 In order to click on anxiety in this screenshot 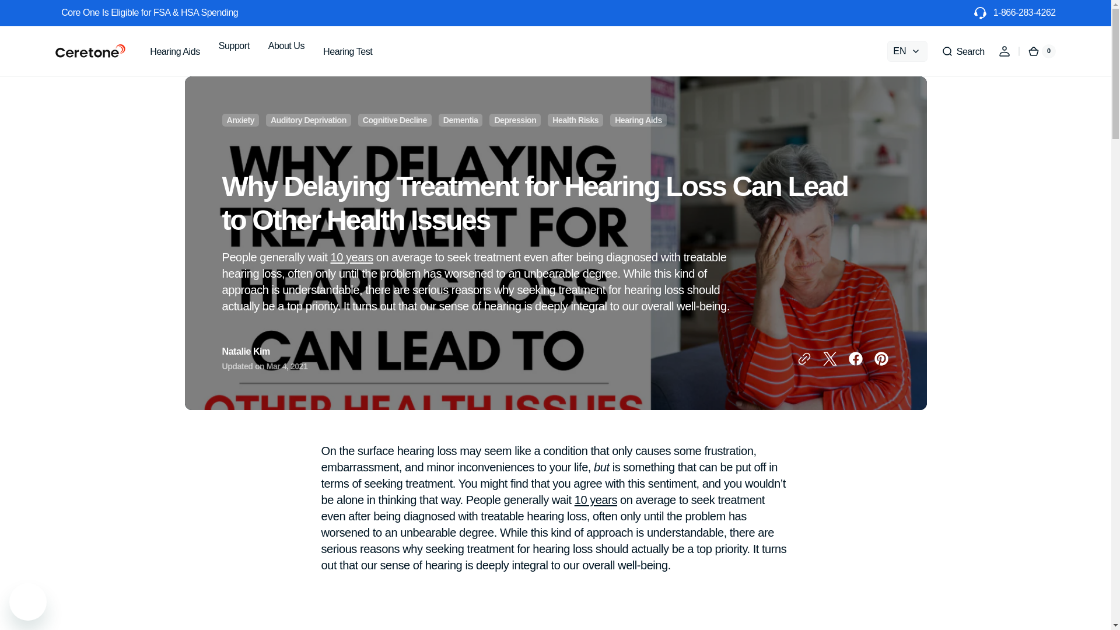, I will do `click(240, 120)`.